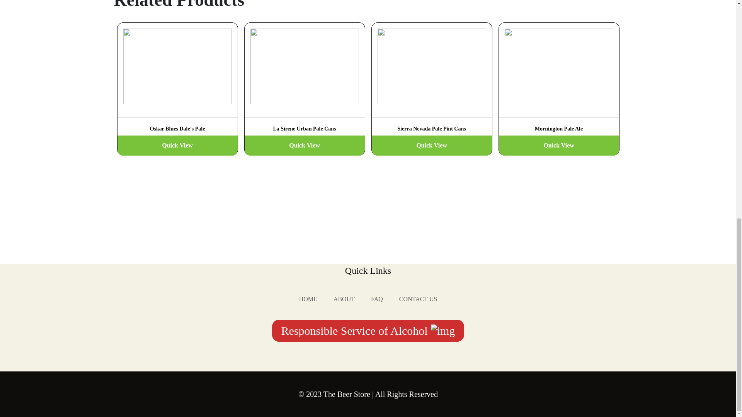  I want to click on Buy Now, so click(304, 147).